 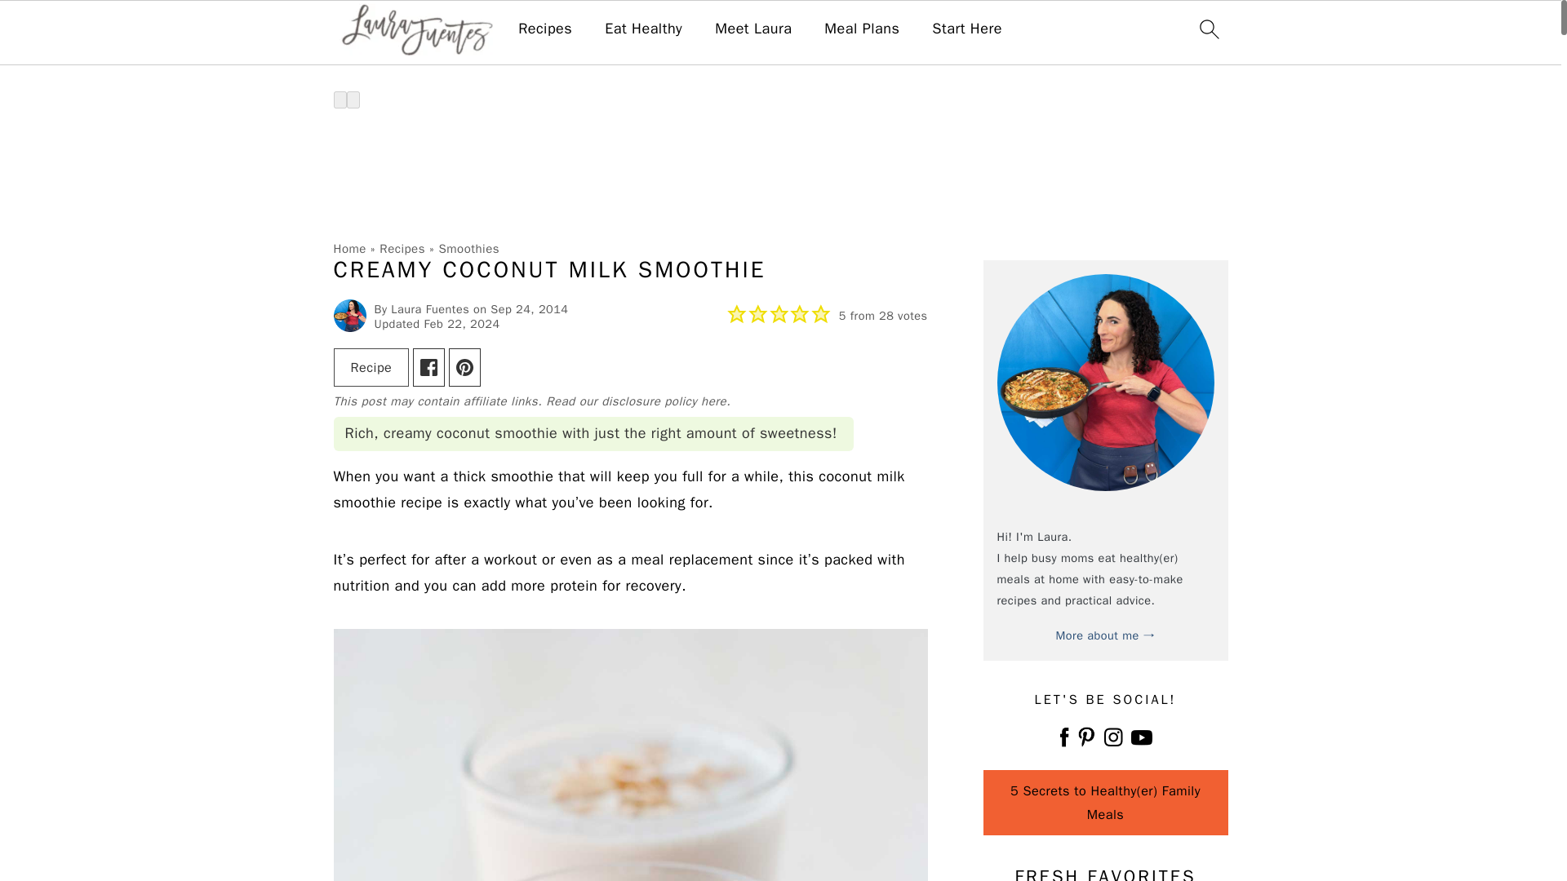 I want to click on Home, so click(x=348, y=248).